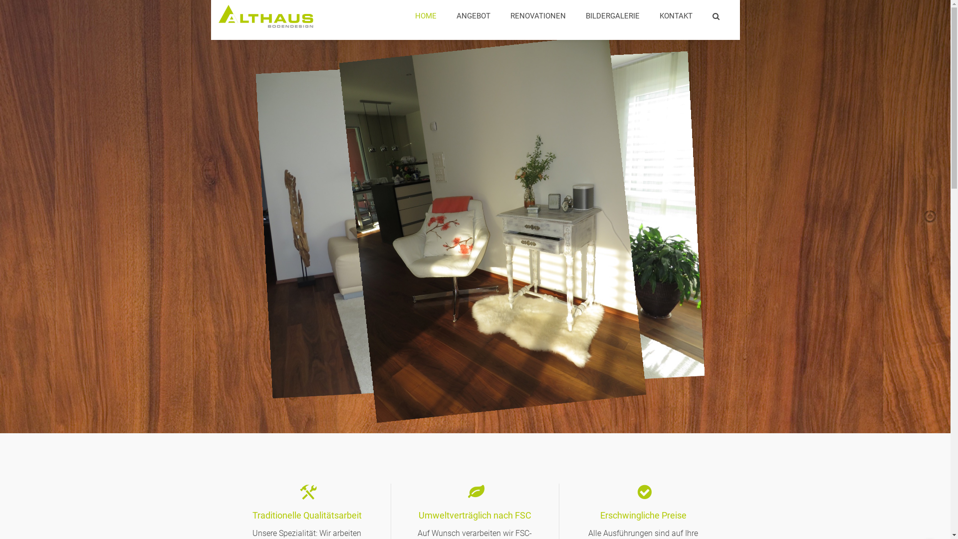 This screenshot has height=539, width=958. Describe the element at coordinates (676, 16) in the screenshot. I see `KONTAKT` at that location.